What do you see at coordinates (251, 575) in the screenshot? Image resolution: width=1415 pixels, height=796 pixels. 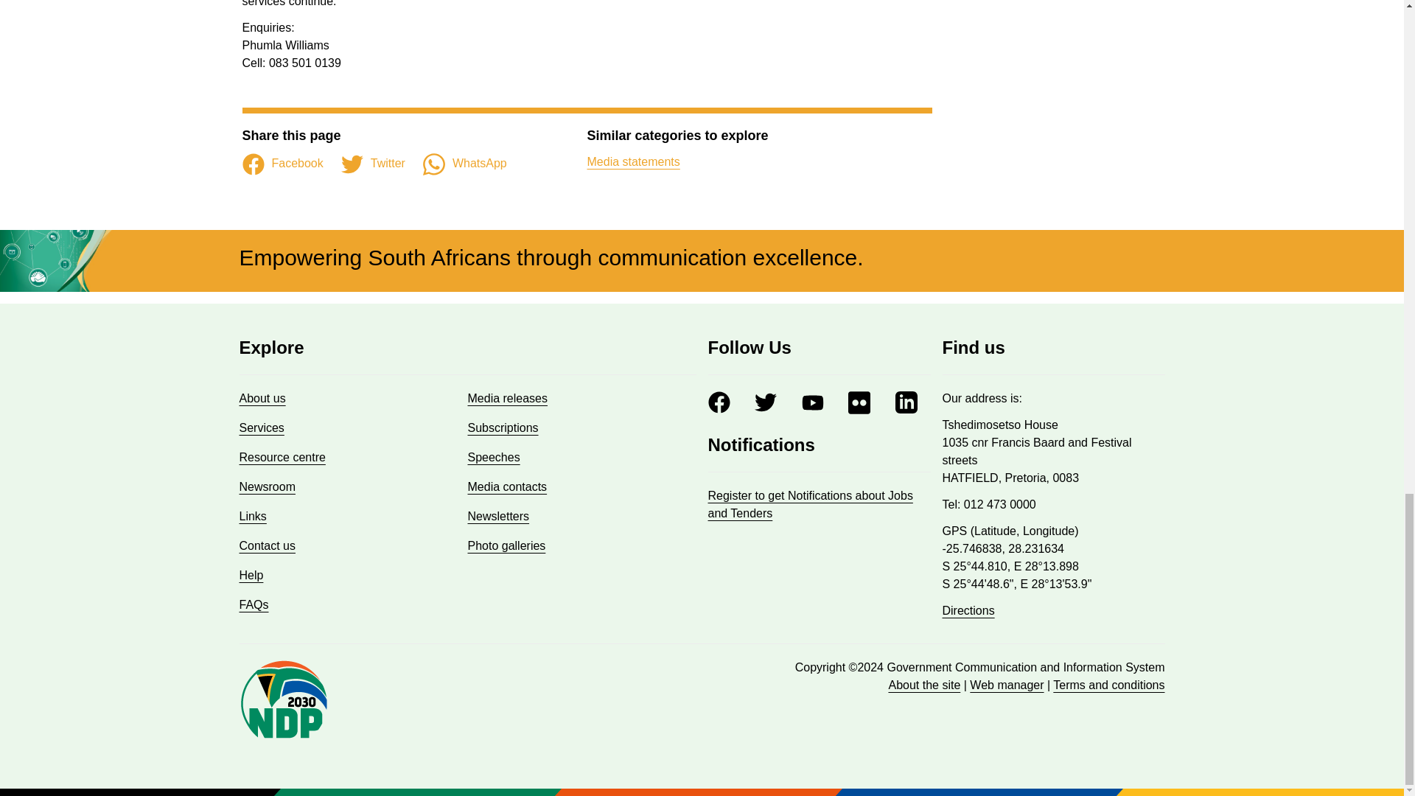 I see `Help` at bounding box center [251, 575].